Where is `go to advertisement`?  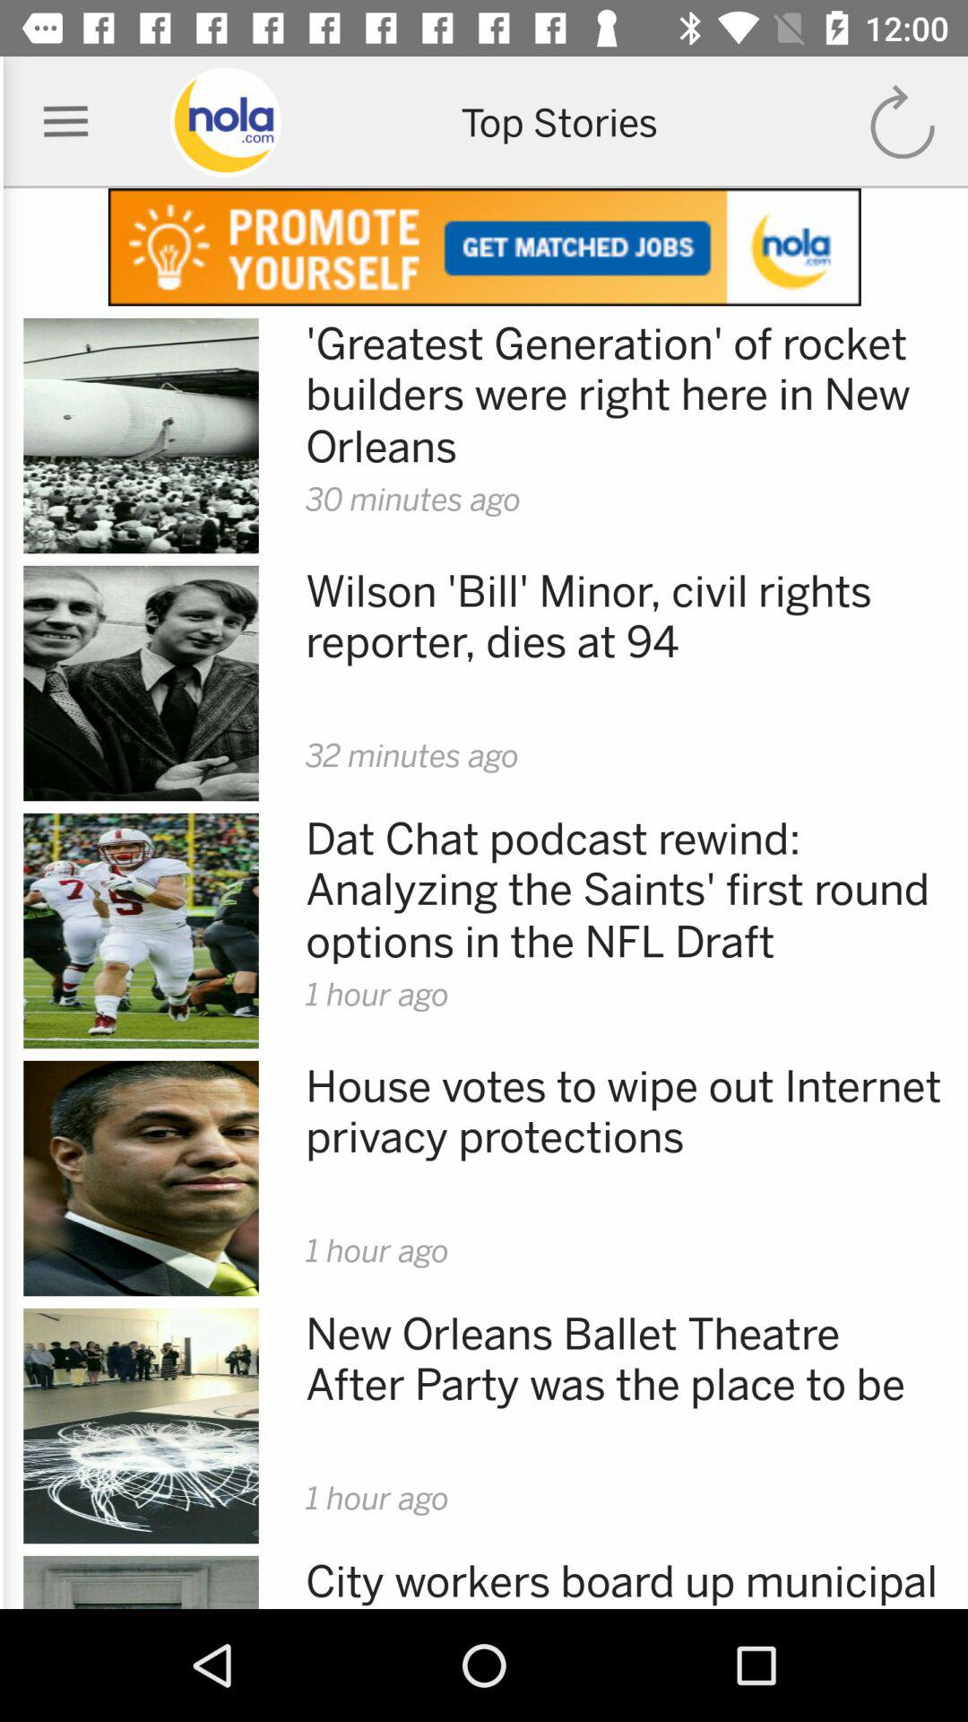
go to advertisement is located at coordinates (484, 248).